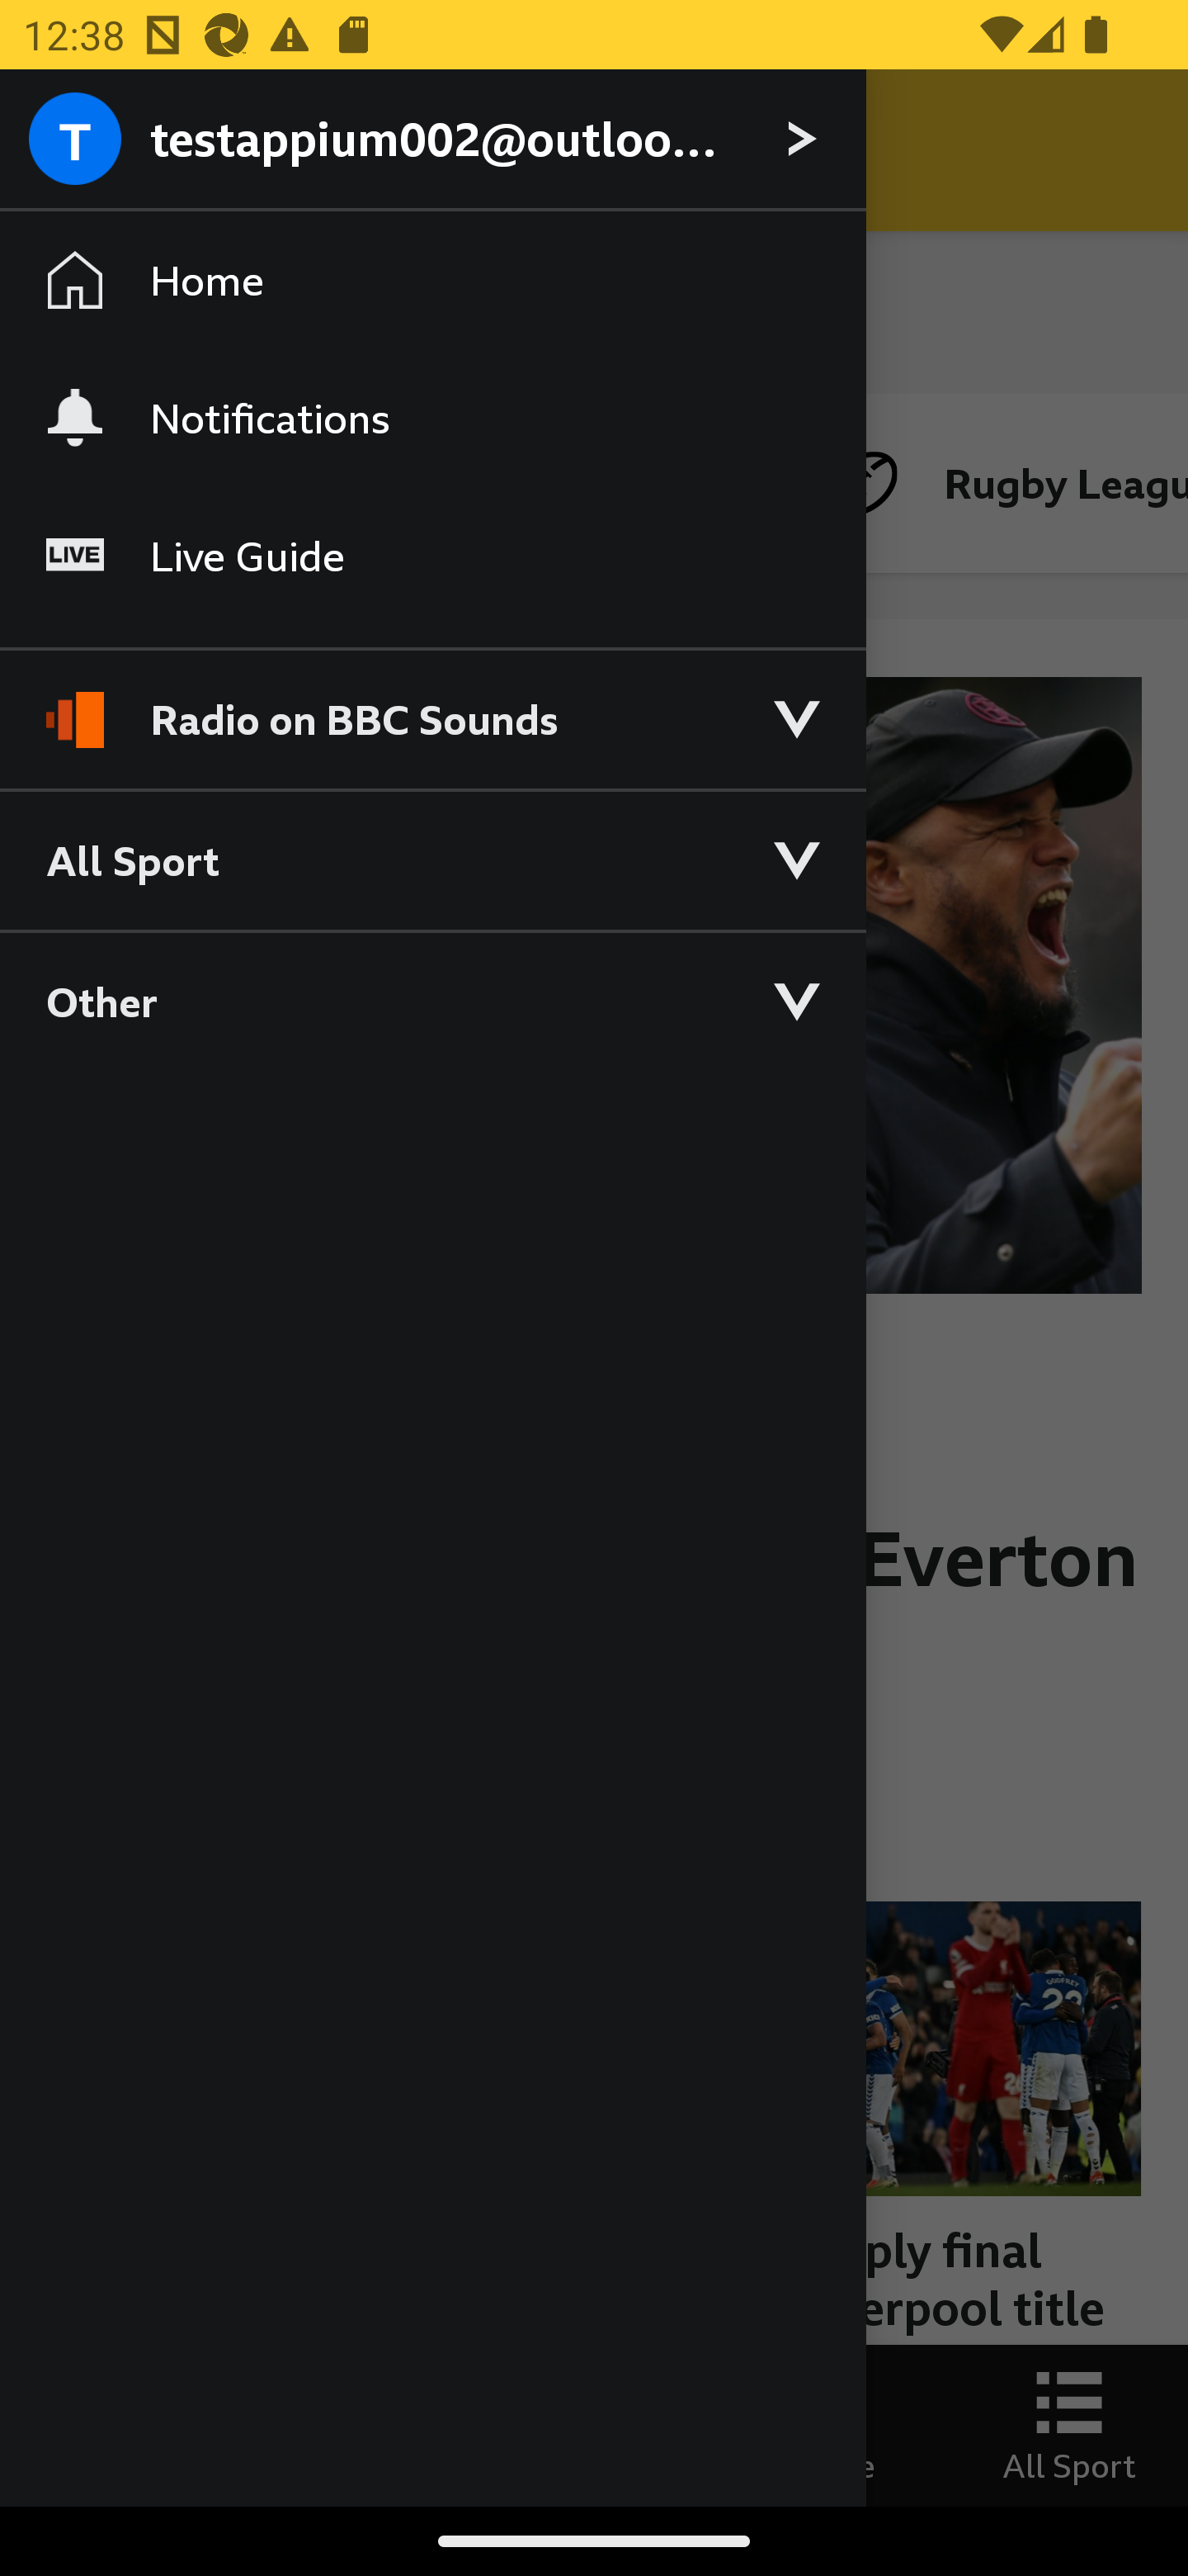 This screenshot has height=2576, width=1188. Describe the element at coordinates (432, 281) in the screenshot. I see `Home` at that location.